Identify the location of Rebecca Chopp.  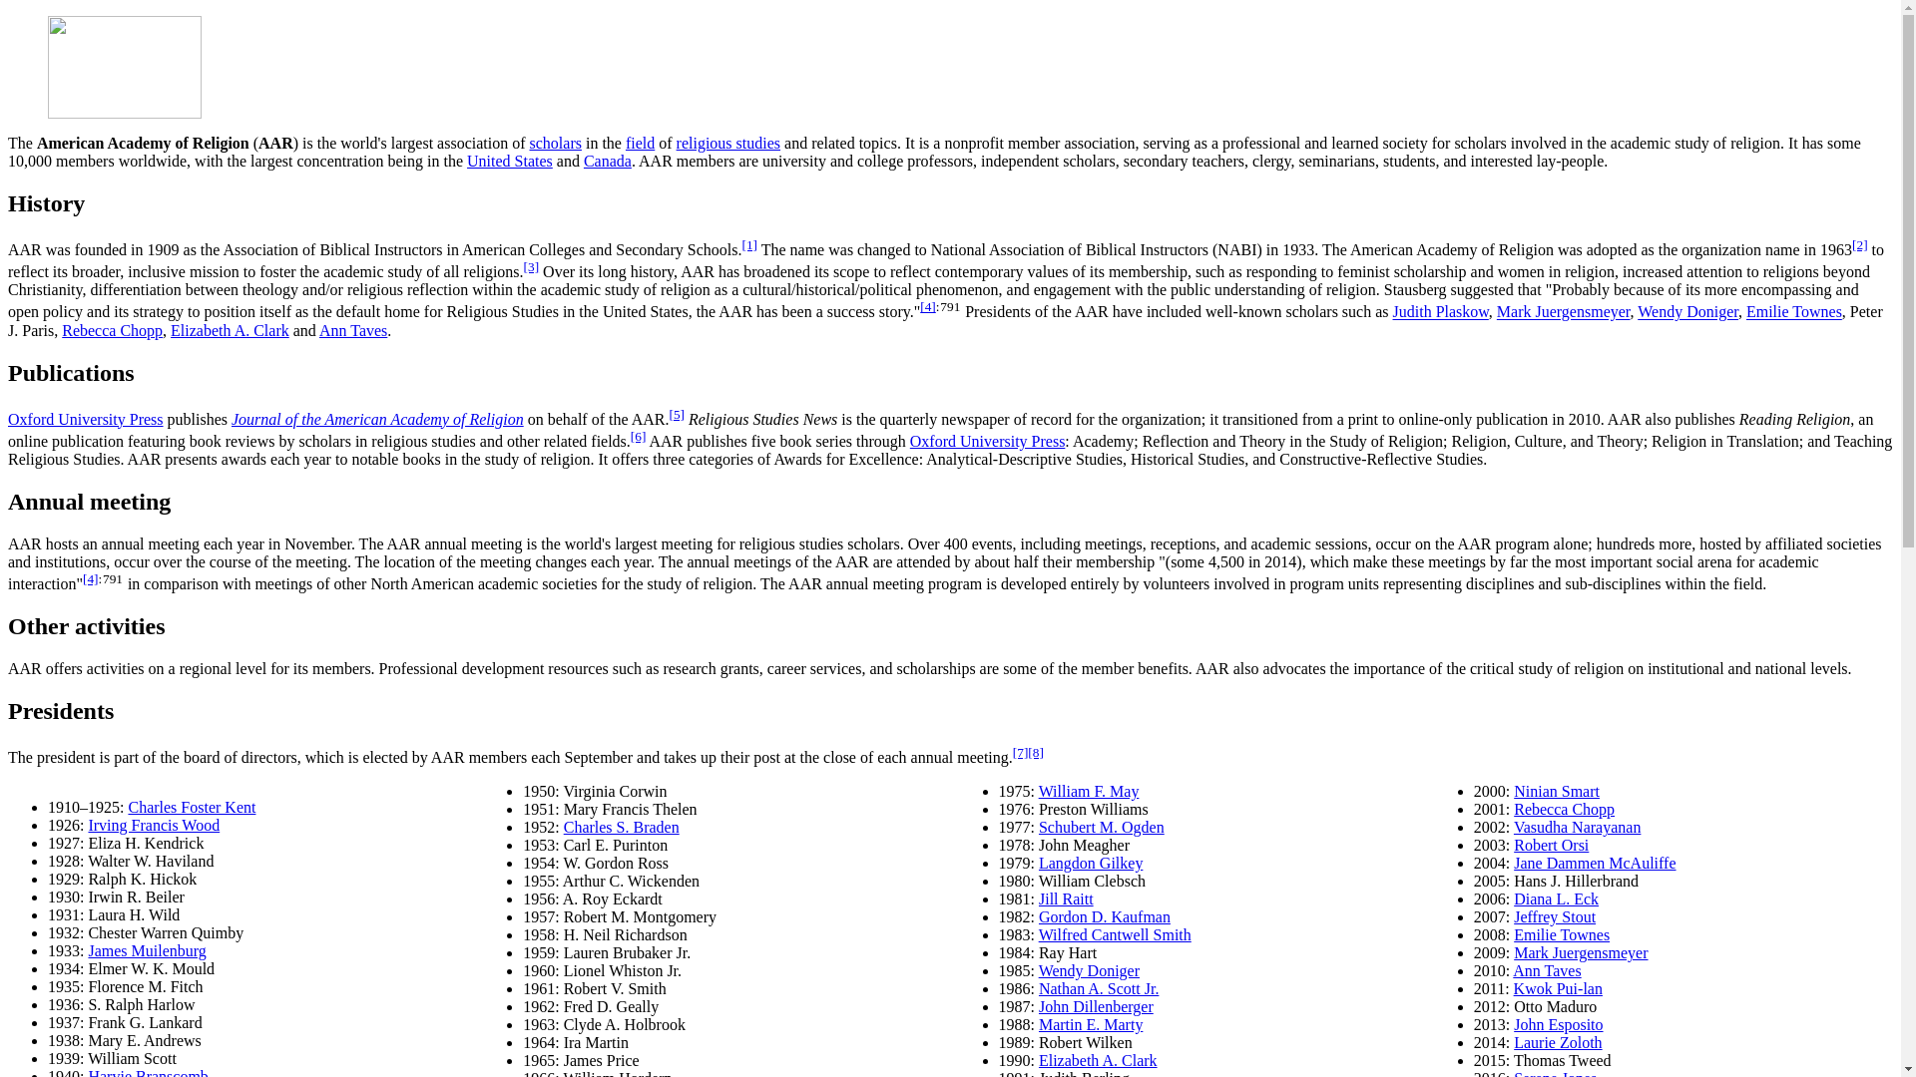
(112, 330).